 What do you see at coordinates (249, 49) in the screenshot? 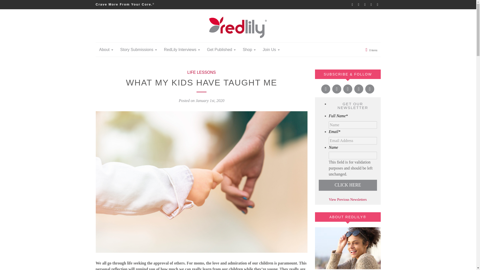
I see `Shop` at bounding box center [249, 49].